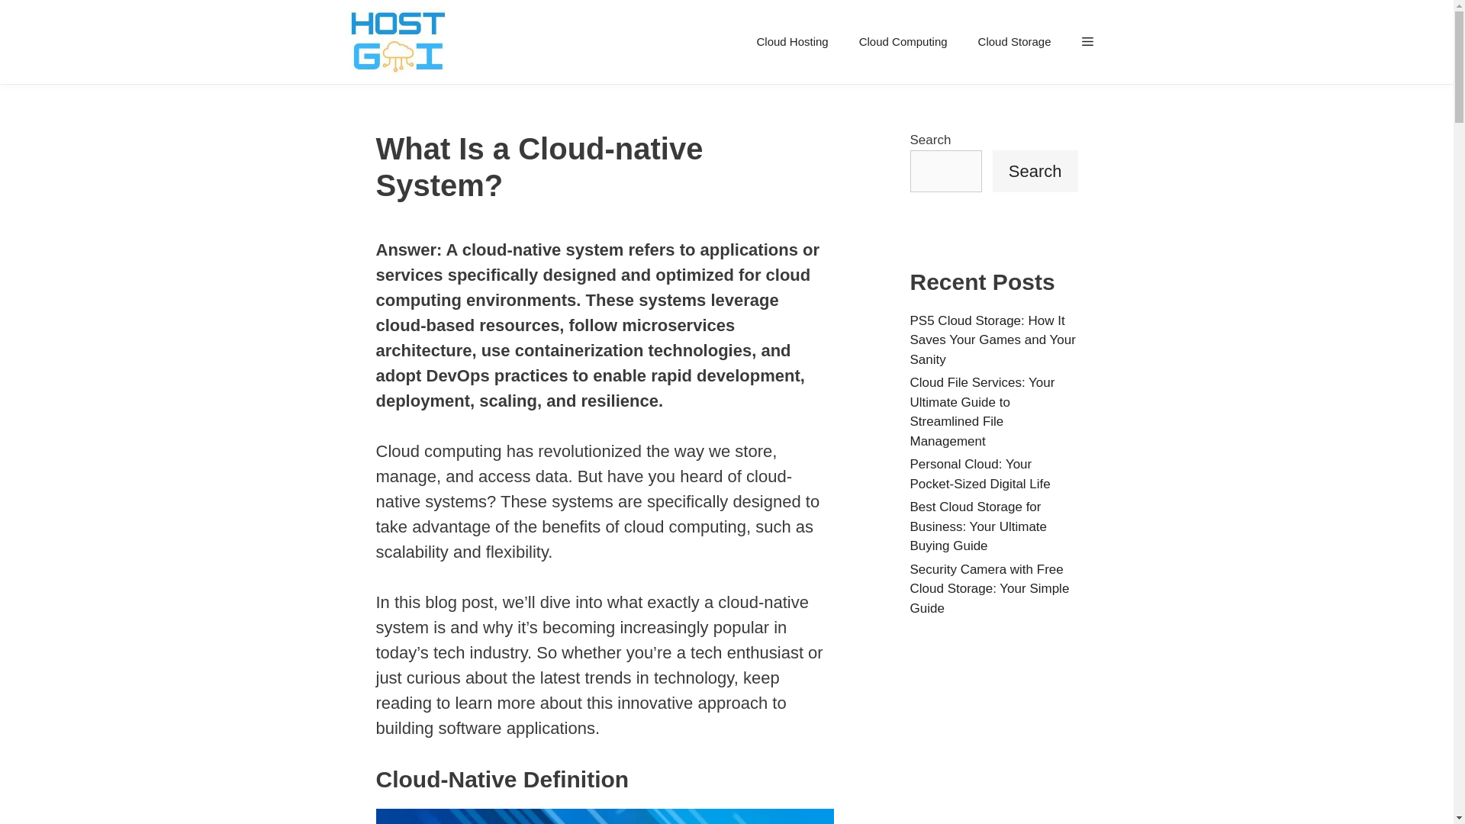 The height and width of the screenshot is (824, 1465). What do you see at coordinates (992, 339) in the screenshot?
I see `PS5 Cloud Storage: How It Saves Your Games and Your Sanity` at bounding box center [992, 339].